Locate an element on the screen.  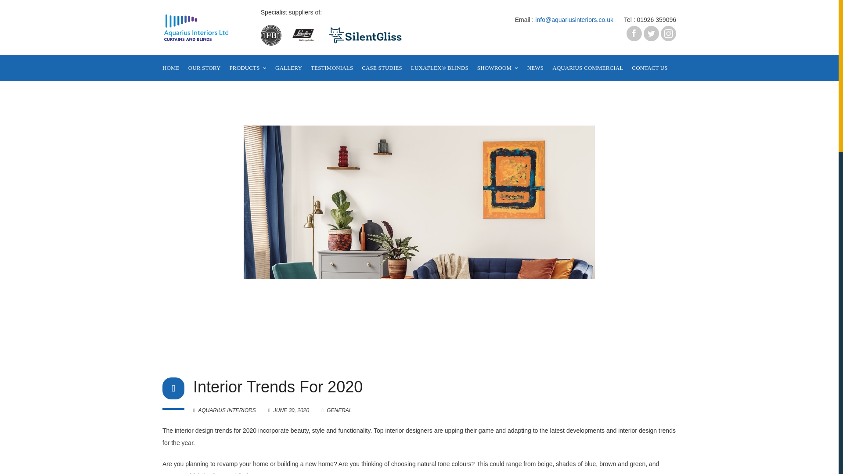
Interior Trends For 2020 is located at coordinates (289, 410).